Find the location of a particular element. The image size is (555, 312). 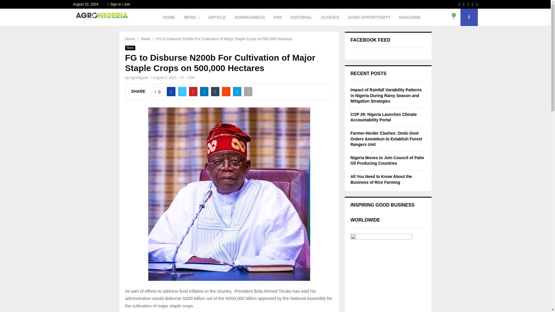

ACHIVES is located at coordinates (330, 17).